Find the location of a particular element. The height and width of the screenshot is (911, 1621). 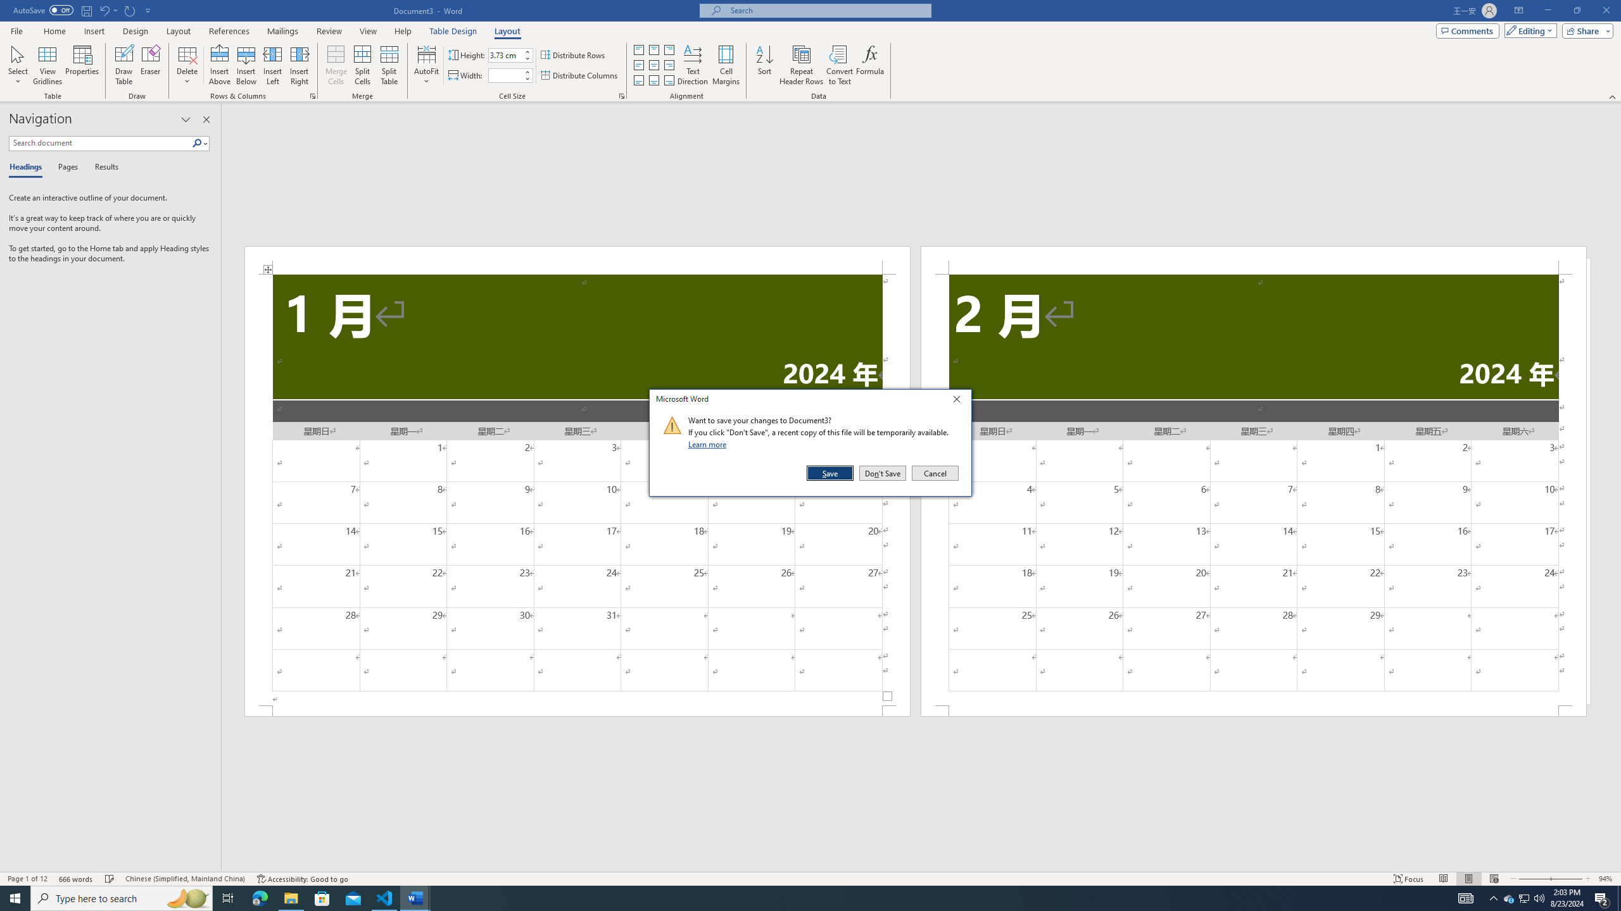

Align Bottom Justified is located at coordinates (638, 81).